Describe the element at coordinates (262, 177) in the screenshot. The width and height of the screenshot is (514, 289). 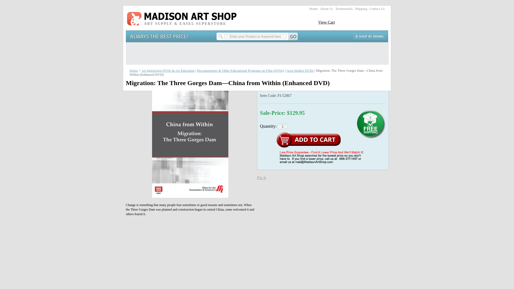
I see `Pin It` at that location.